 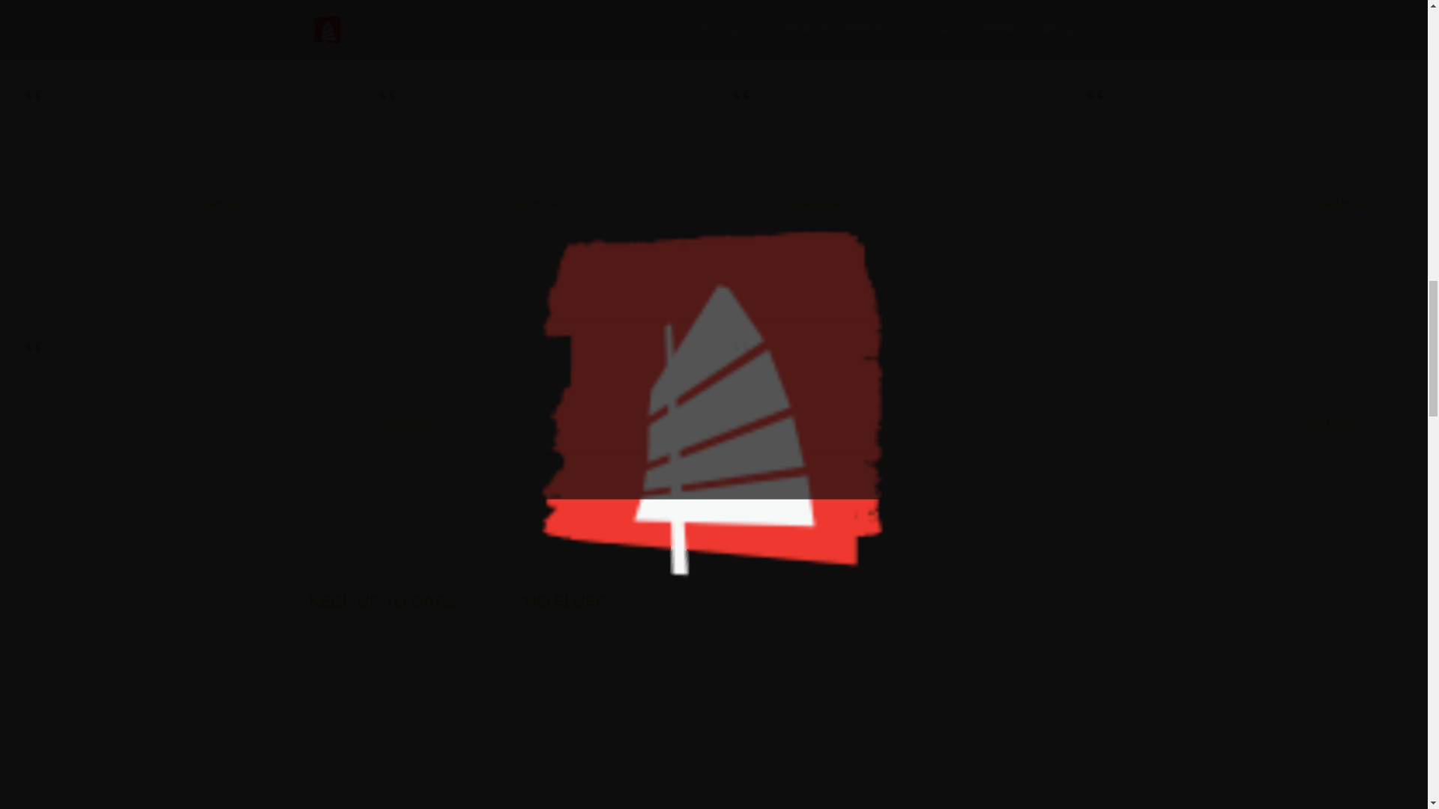 I want to click on ... read more, so click(x=809, y=203).